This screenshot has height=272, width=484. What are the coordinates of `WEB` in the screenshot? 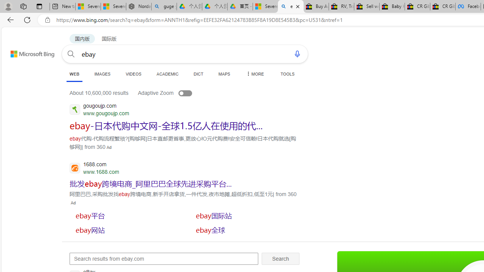 It's located at (74, 74).